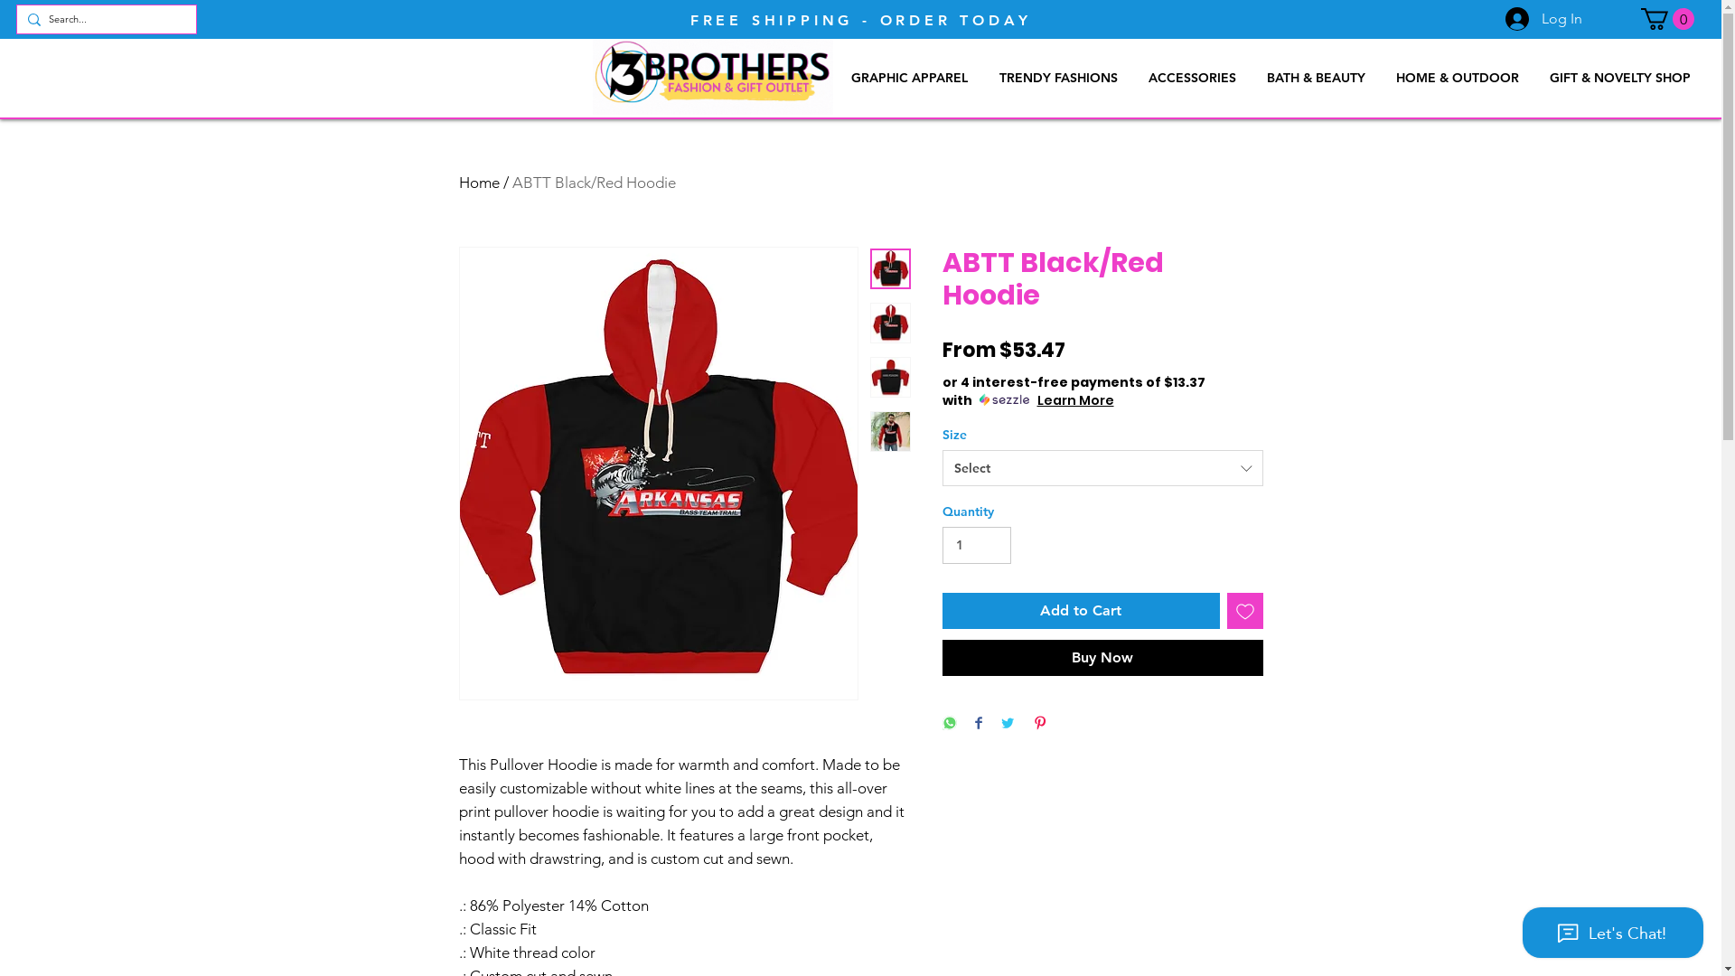 The image size is (1735, 976). What do you see at coordinates (1316, 78) in the screenshot?
I see `BATH & BEAUTY` at bounding box center [1316, 78].